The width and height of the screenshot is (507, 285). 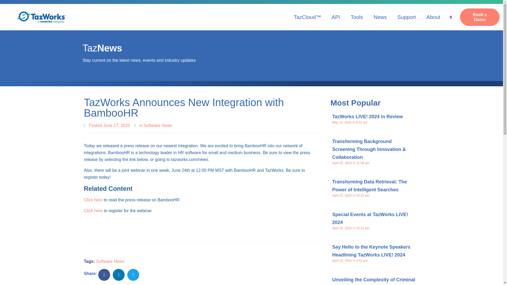 I want to click on Posted June 17, 2020, so click(x=107, y=126).